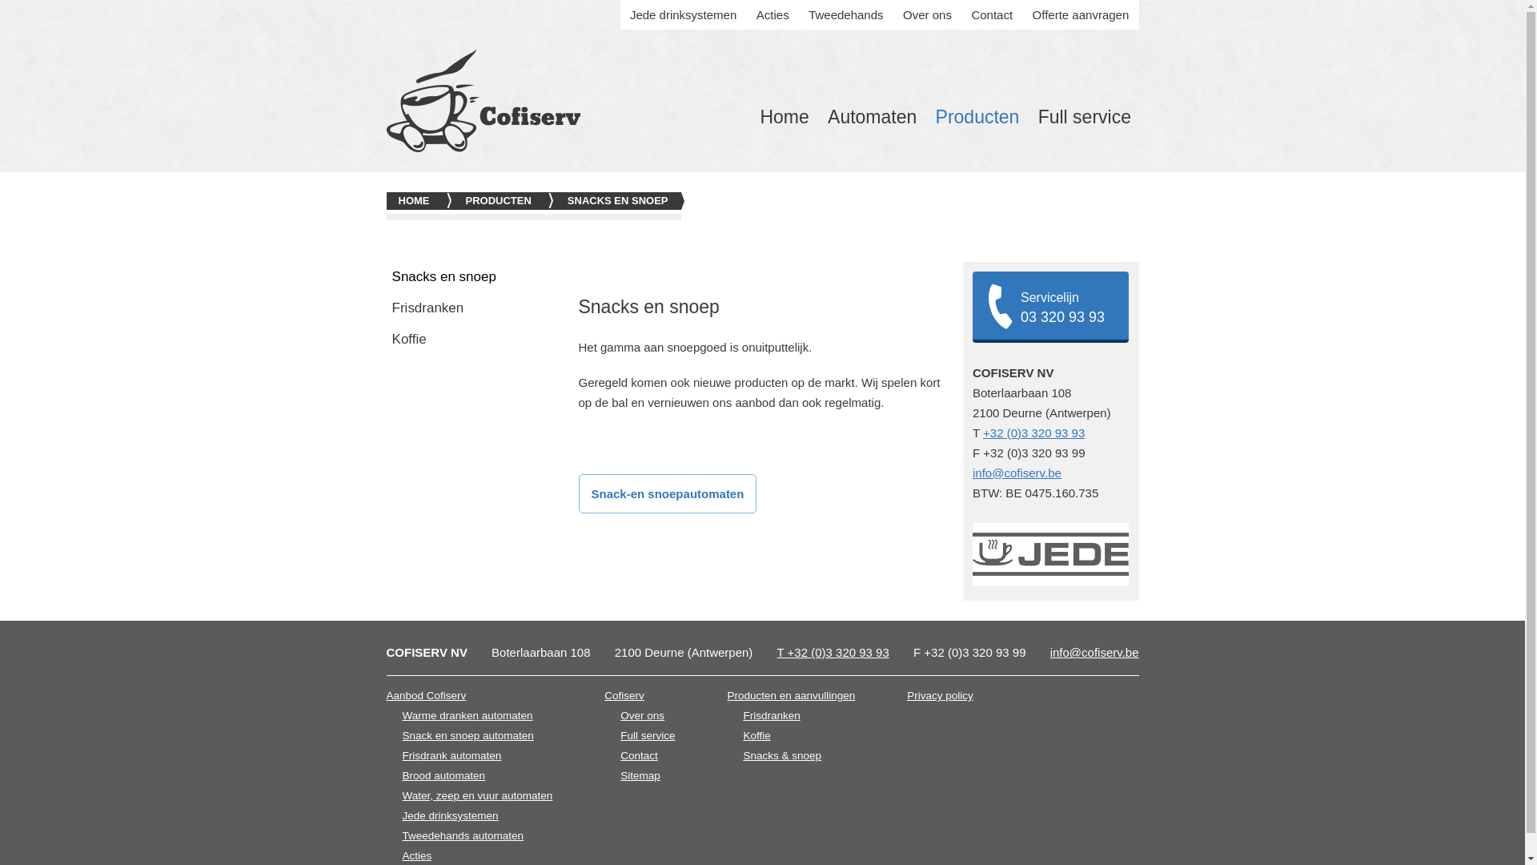  What do you see at coordinates (648, 756) in the screenshot?
I see `Contact` at bounding box center [648, 756].